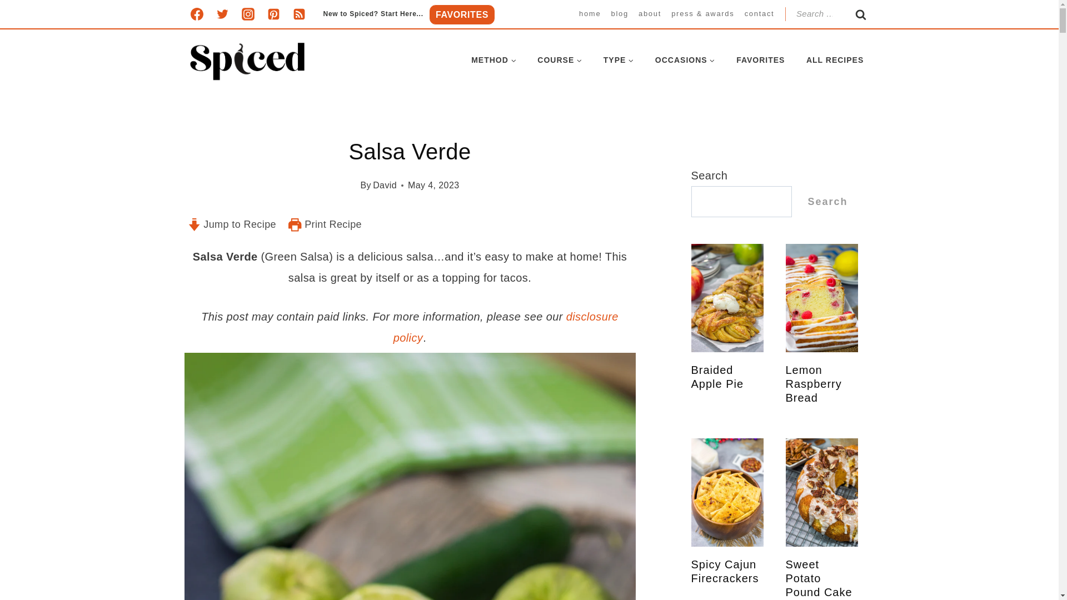  Describe the element at coordinates (410, 226) in the screenshot. I see `Jump to Recipe Print Recipe` at that location.